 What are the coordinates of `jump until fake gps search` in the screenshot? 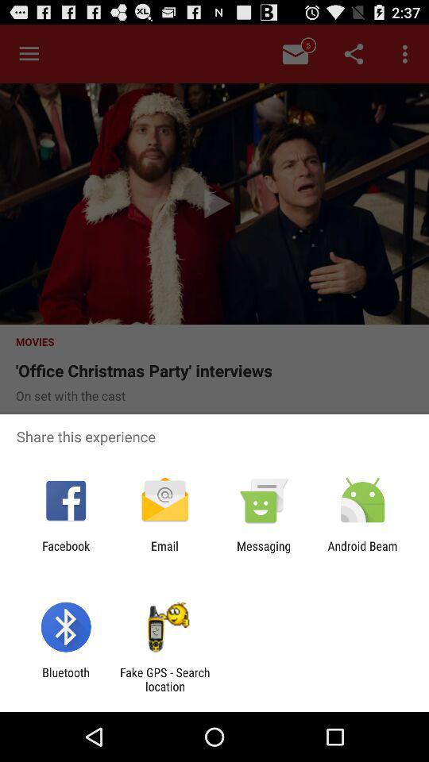 It's located at (164, 679).